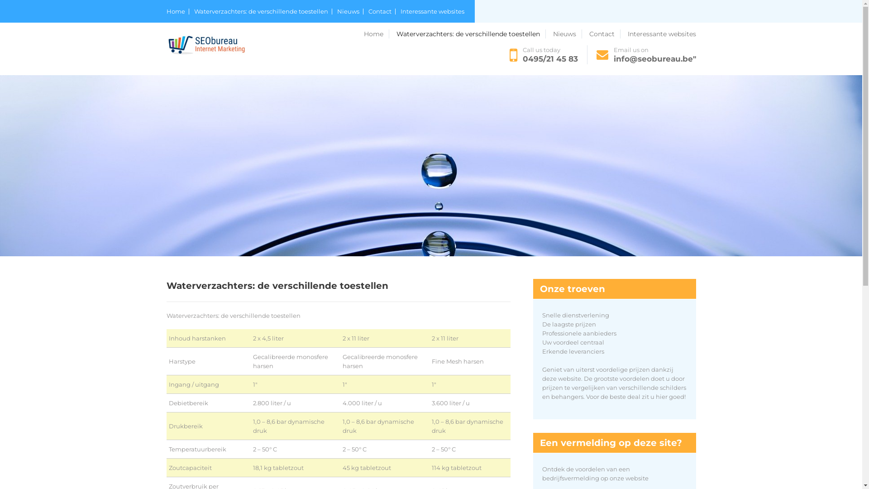  Describe the element at coordinates (655, 59) in the screenshot. I see `info@seobureau.be"` at that location.